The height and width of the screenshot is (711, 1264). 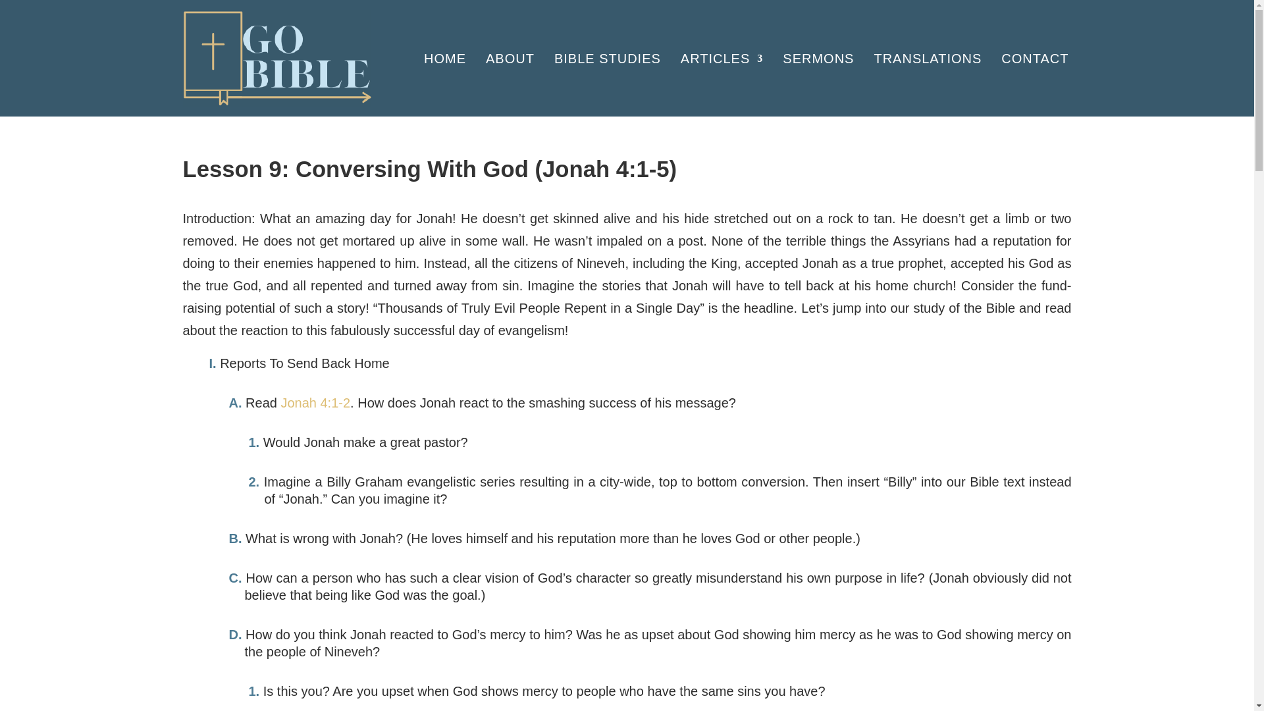 I want to click on BIBLE STUDIES, so click(x=608, y=58).